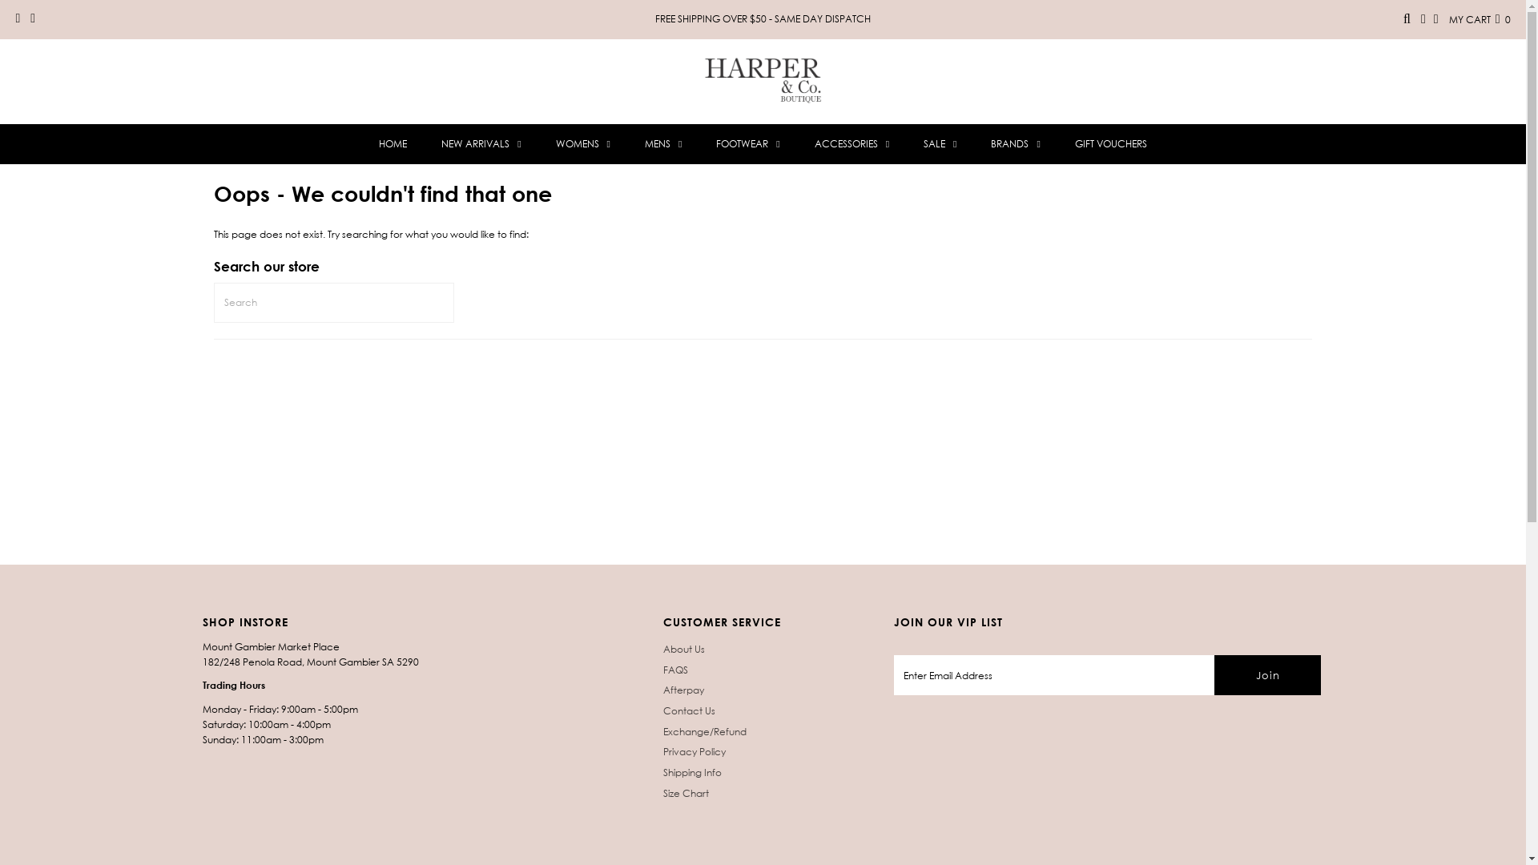  Describe the element at coordinates (852, 144) in the screenshot. I see `ACCESSORIES` at that location.